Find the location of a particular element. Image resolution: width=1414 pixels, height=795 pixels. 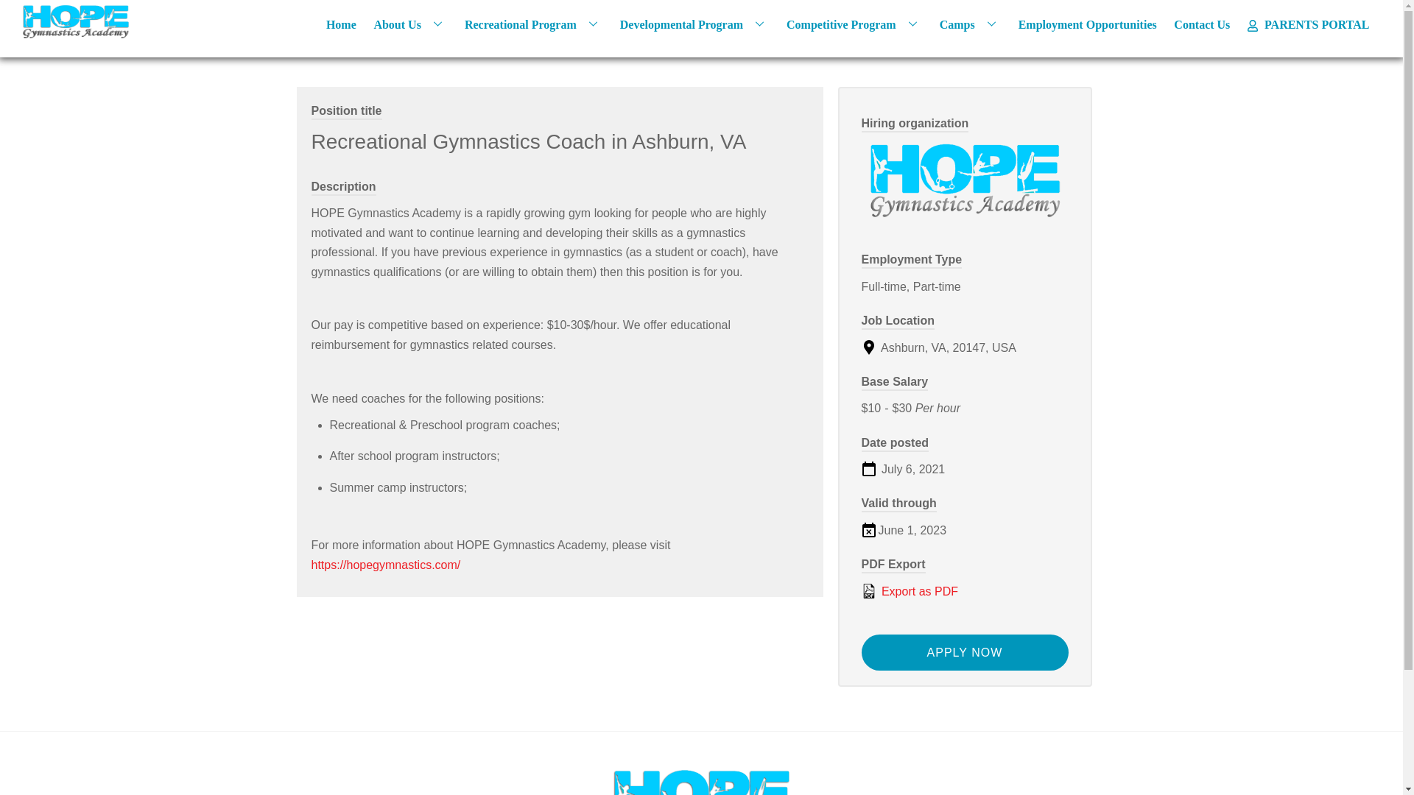

PARENTS PORTAL is located at coordinates (1308, 23).